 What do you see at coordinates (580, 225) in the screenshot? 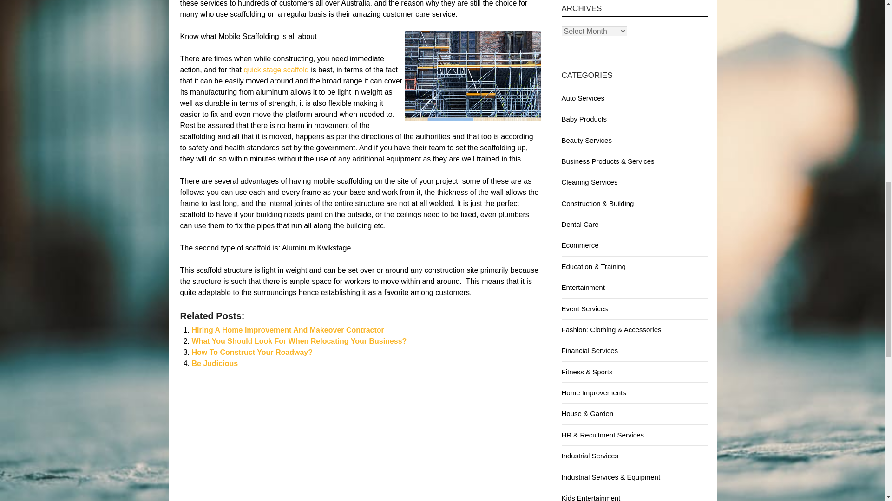
I see `Dental Care` at bounding box center [580, 225].